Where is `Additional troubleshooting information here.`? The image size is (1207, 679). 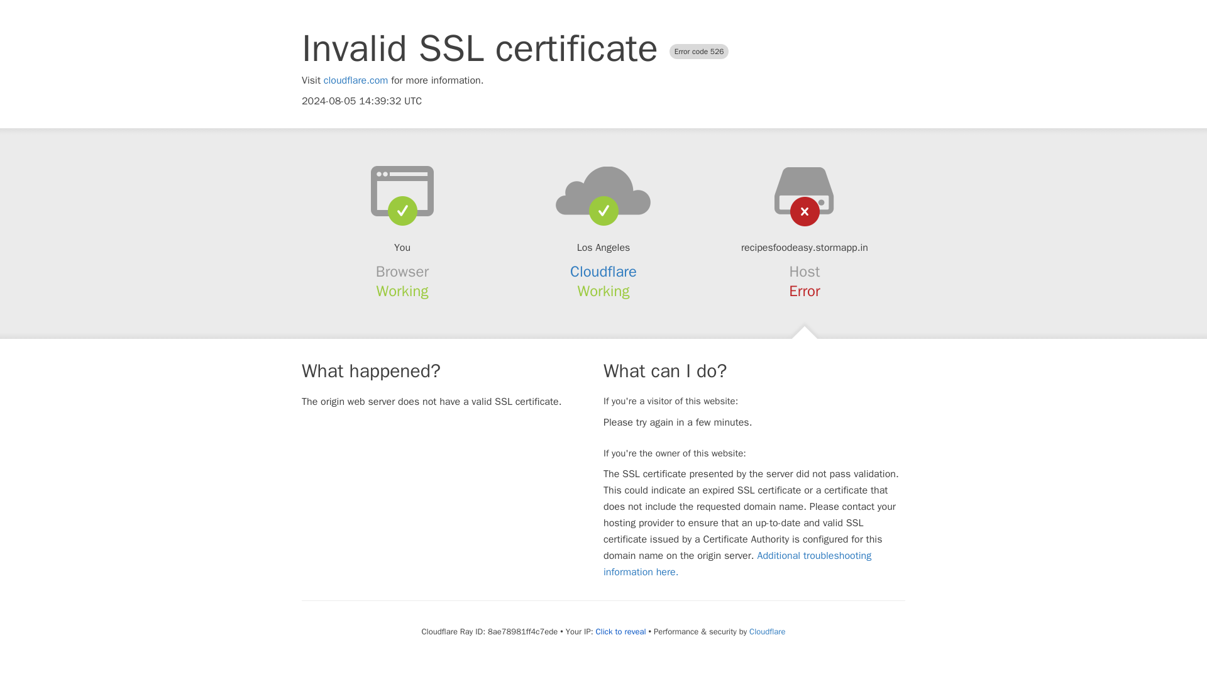 Additional troubleshooting information here. is located at coordinates (737, 563).